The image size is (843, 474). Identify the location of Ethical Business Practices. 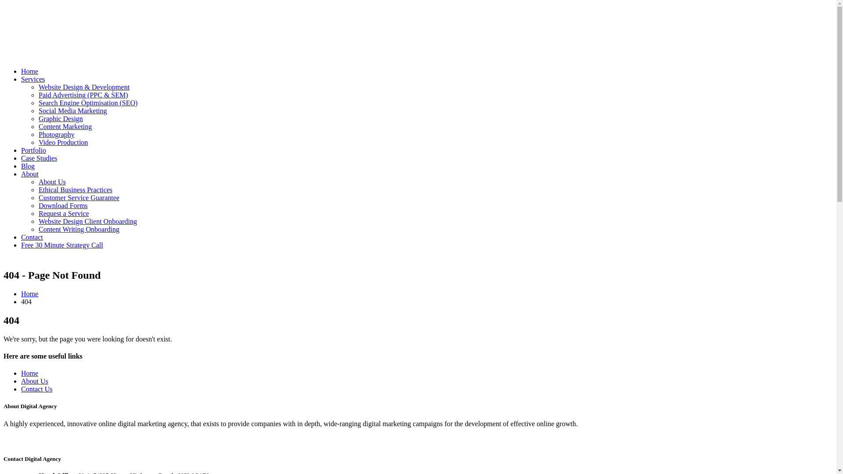
(76, 190).